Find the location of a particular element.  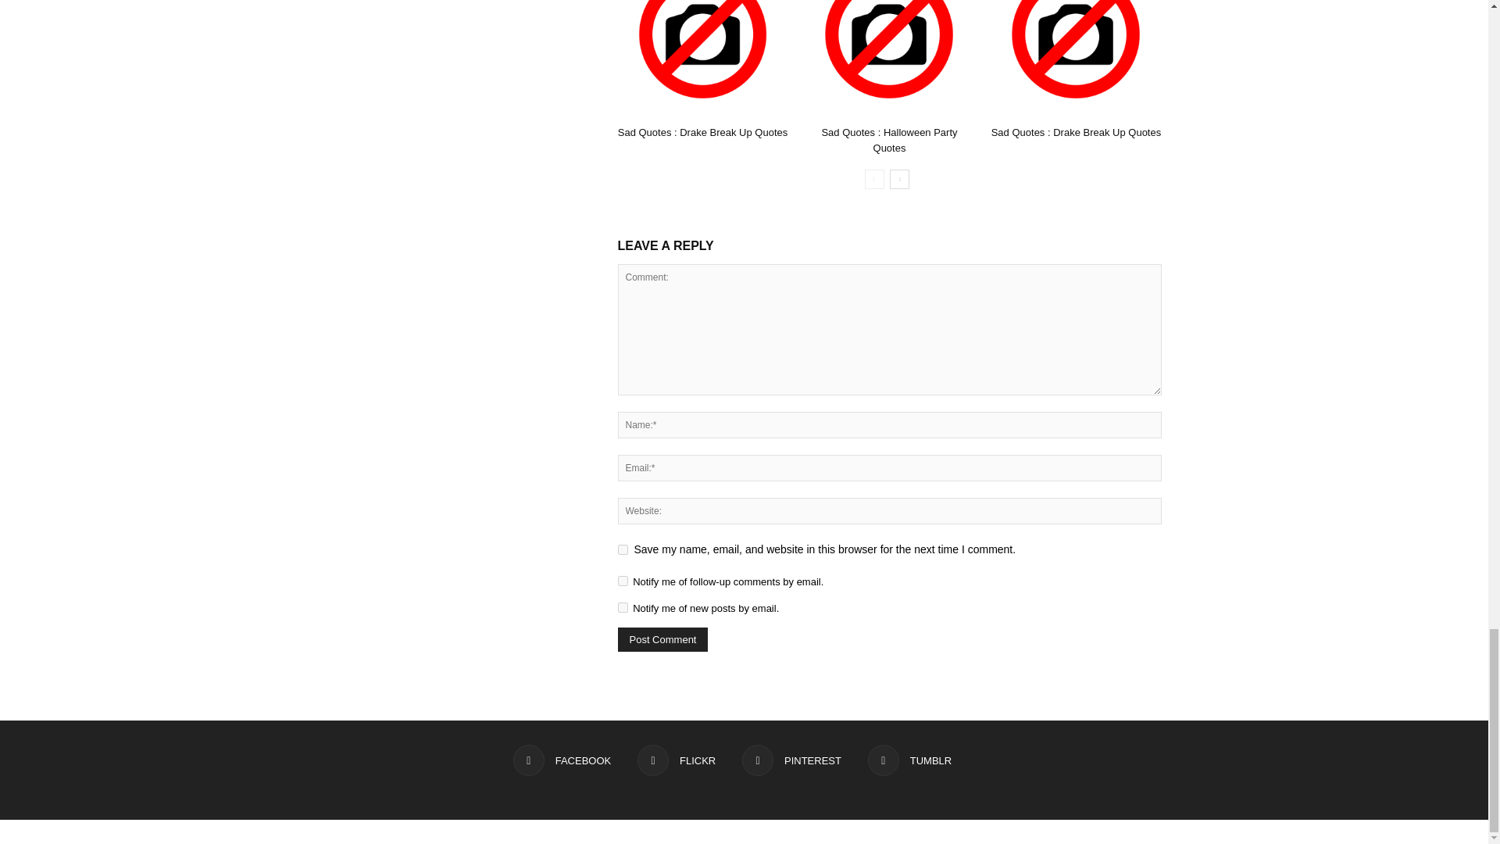

Post Comment is located at coordinates (662, 639).